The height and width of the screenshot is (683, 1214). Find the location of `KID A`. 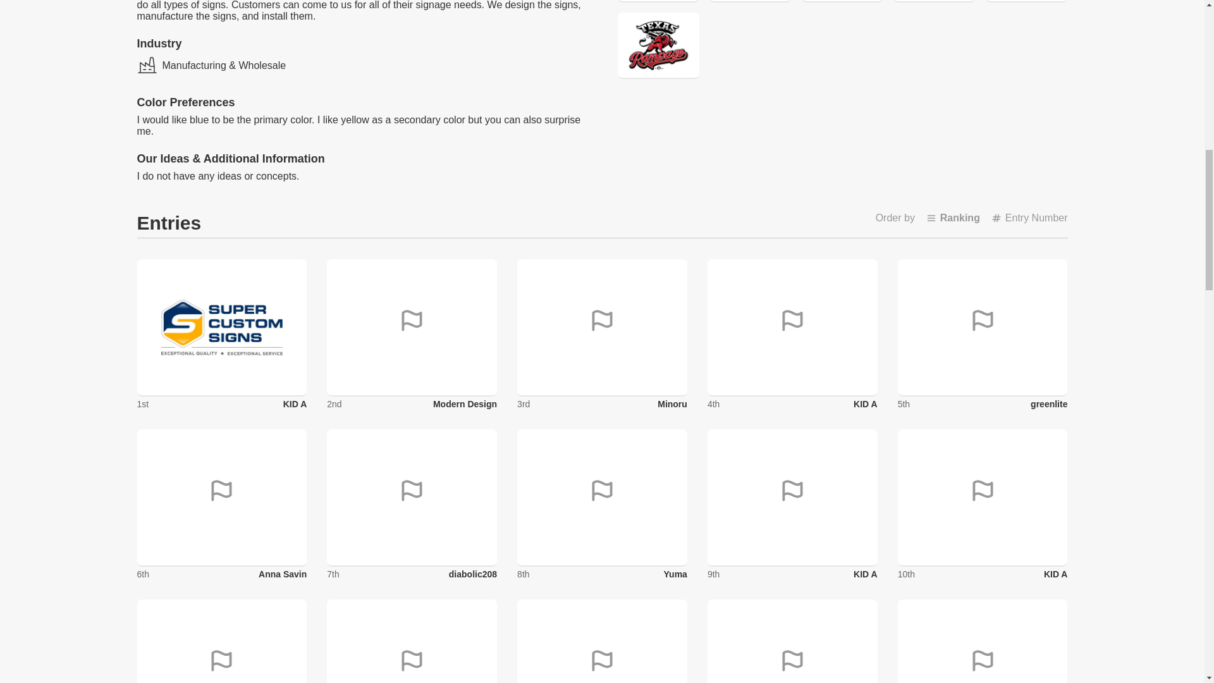

KID A is located at coordinates (865, 574).